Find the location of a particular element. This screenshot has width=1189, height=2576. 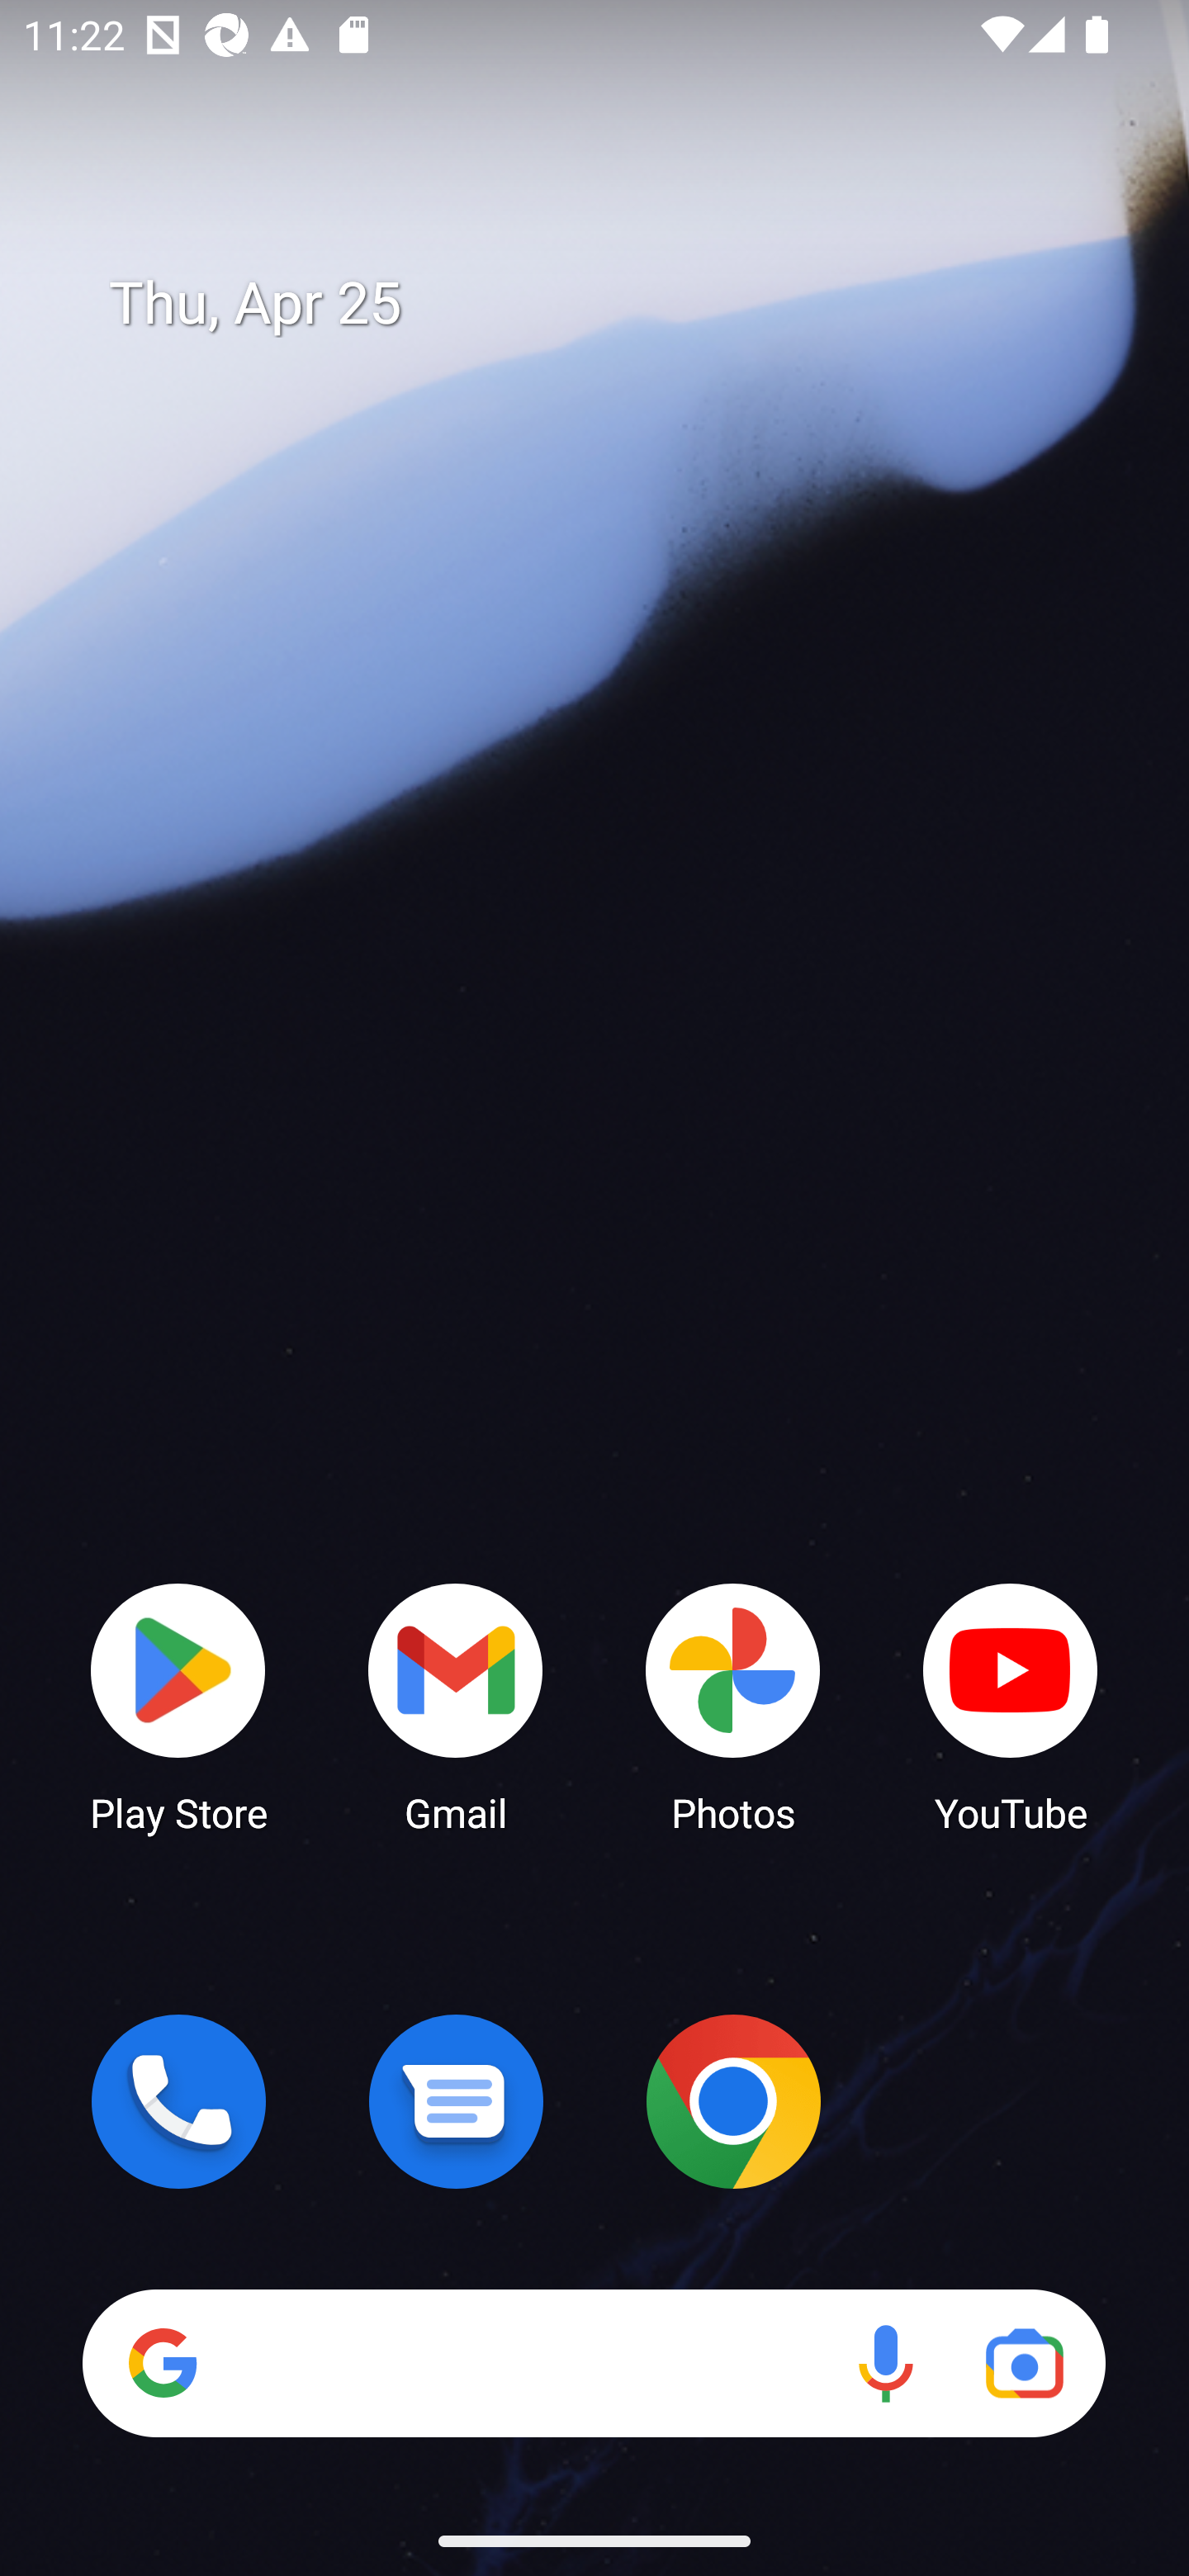

Phone is located at coordinates (178, 2101).